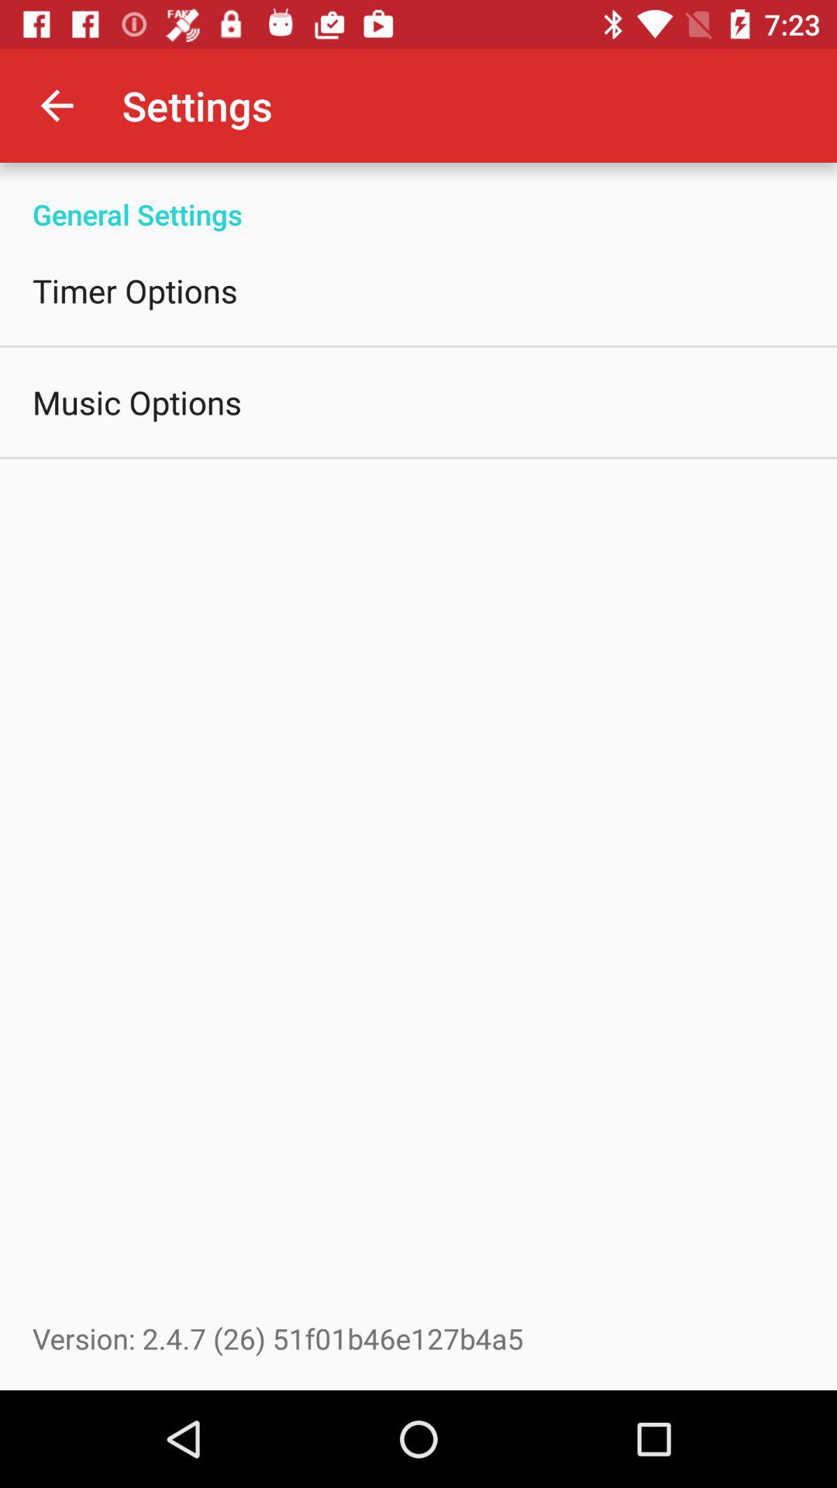 This screenshot has height=1488, width=837. Describe the element at coordinates (137, 401) in the screenshot. I see `select the music options icon` at that location.